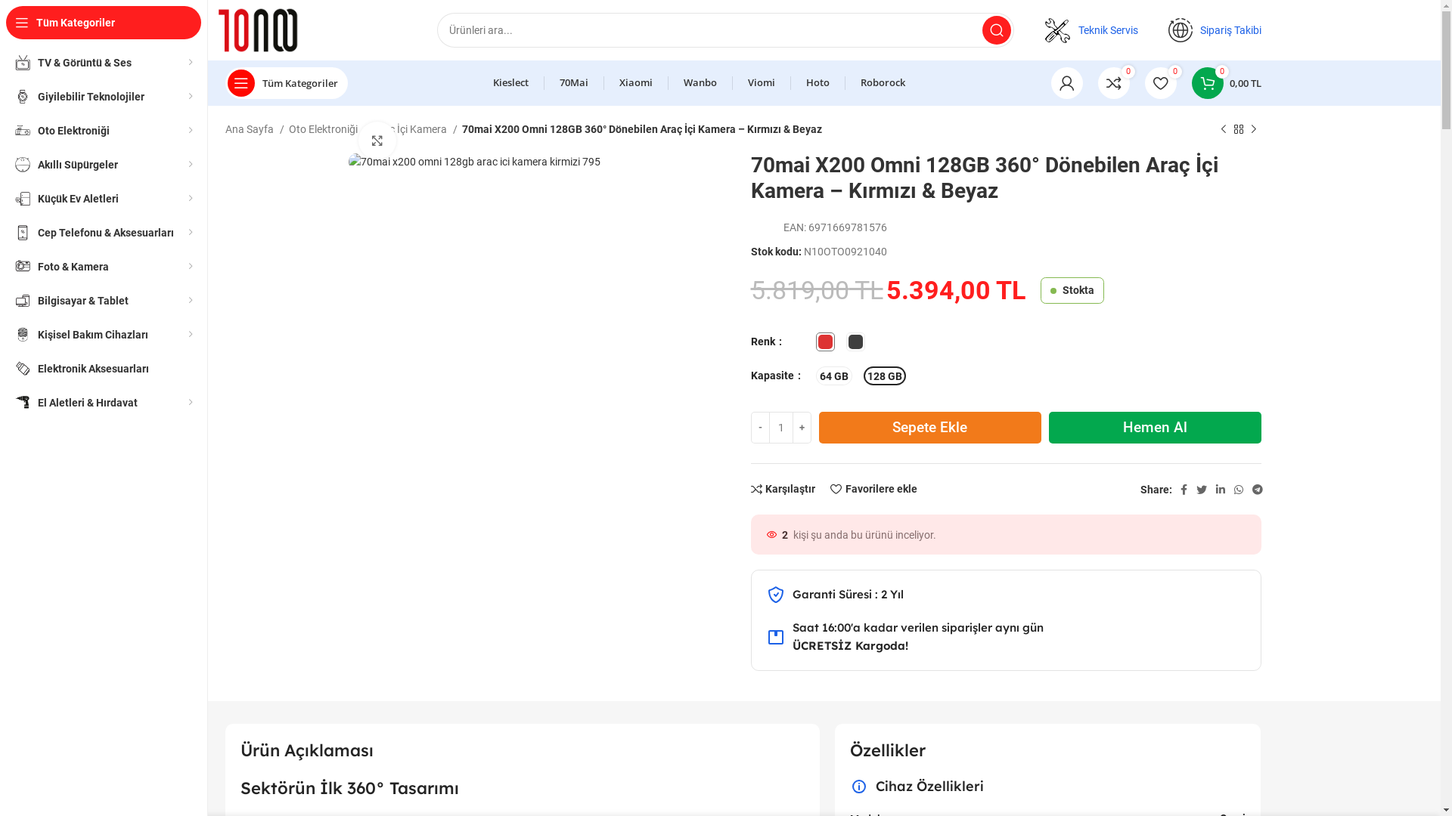  What do you see at coordinates (885, 376) in the screenshot?
I see `128 GB` at bounding box center [885, 376].